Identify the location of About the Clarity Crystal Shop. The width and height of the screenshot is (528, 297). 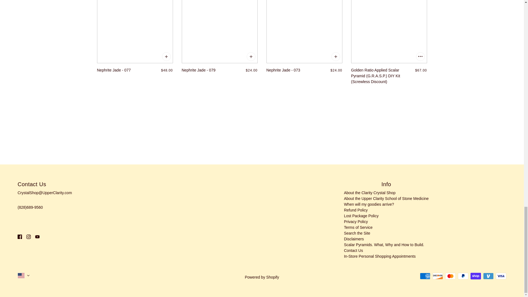
(370, 193).